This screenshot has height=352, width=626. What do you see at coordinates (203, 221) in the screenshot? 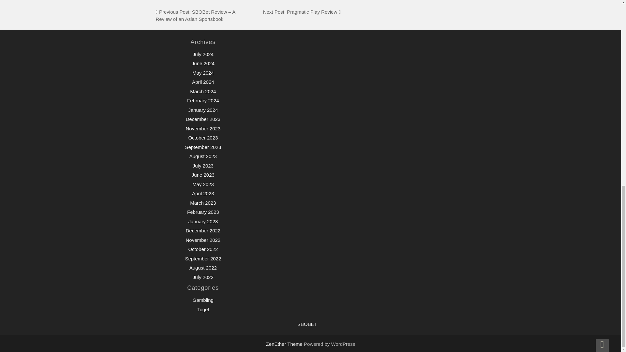
I see `January 2023` at bounding box center [203, 221].